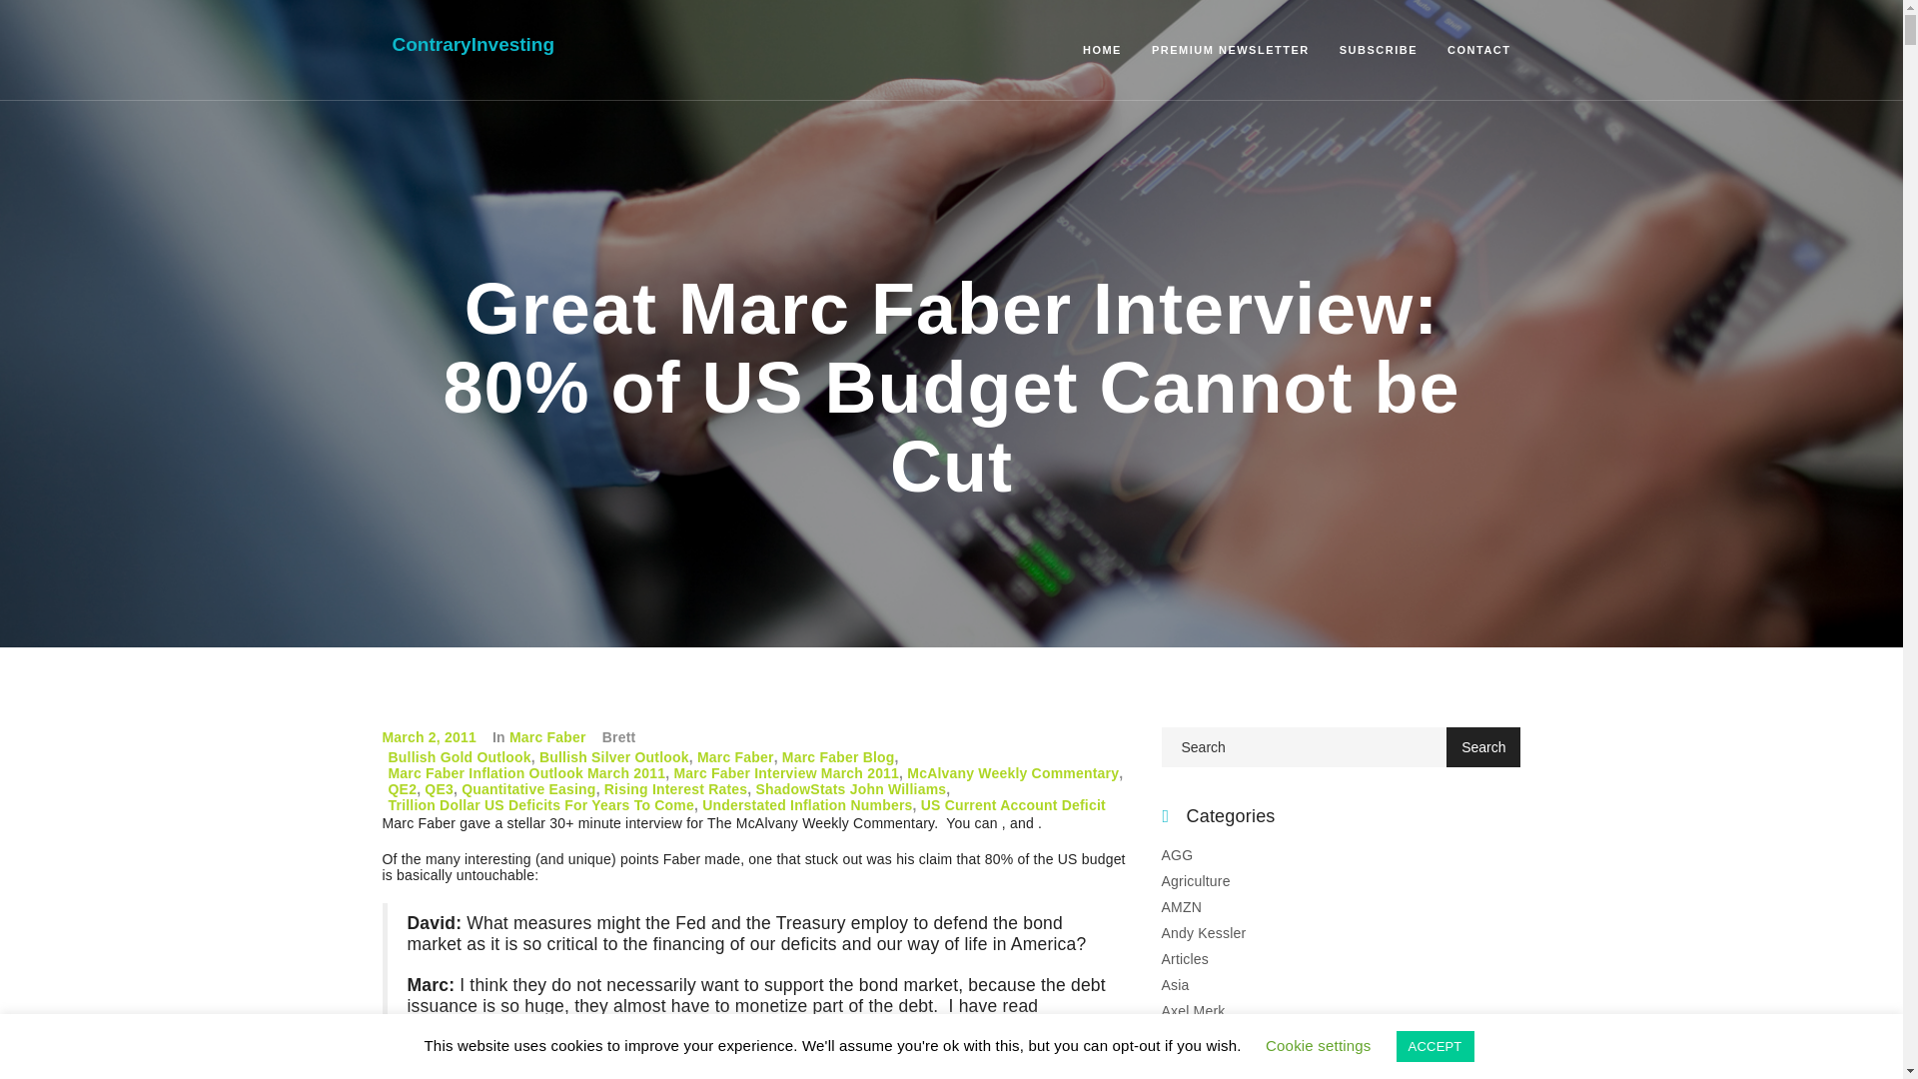 Image resolution: width=1918 pixels, height=1079 pixels. What do you see at coordinates (438, 789) in the screenshot?
I see `QE3` at bounding box center [438, 789].